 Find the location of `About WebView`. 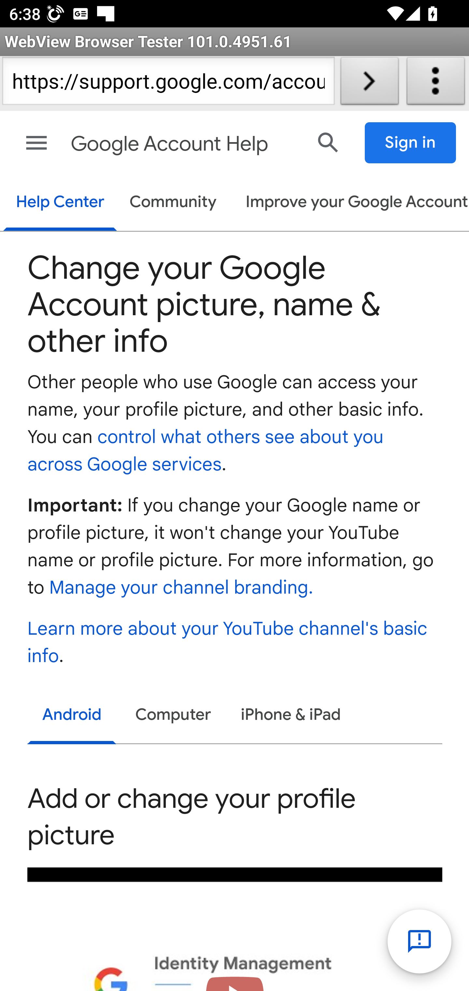

About WebView is located at coordinates (436, 83).